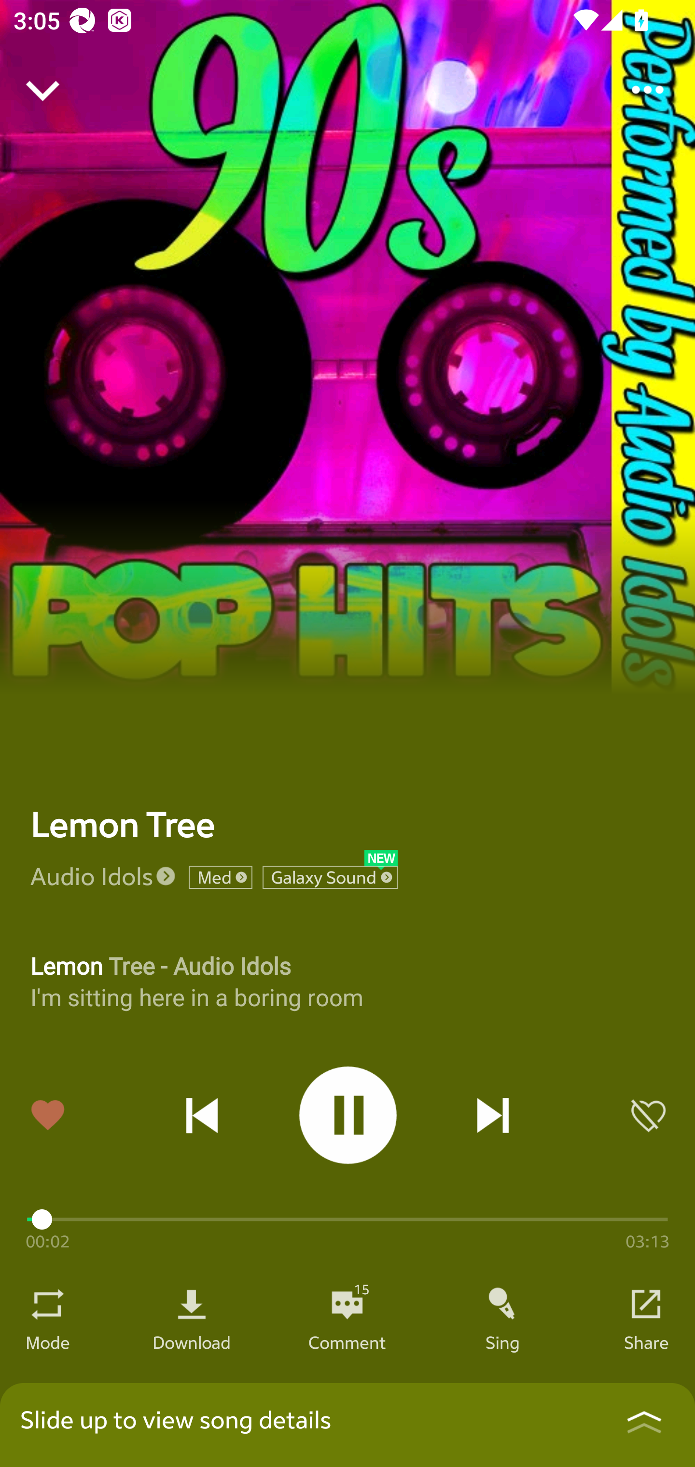  I want to click on Audio Idols, so click(92, 875).